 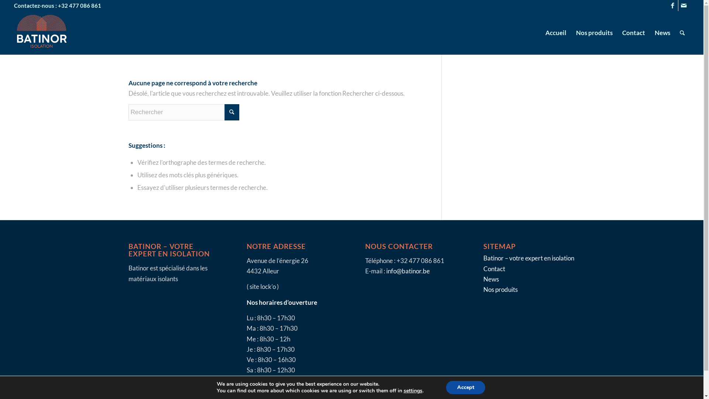 I want to click on Contact, so click(x=634, y=33).